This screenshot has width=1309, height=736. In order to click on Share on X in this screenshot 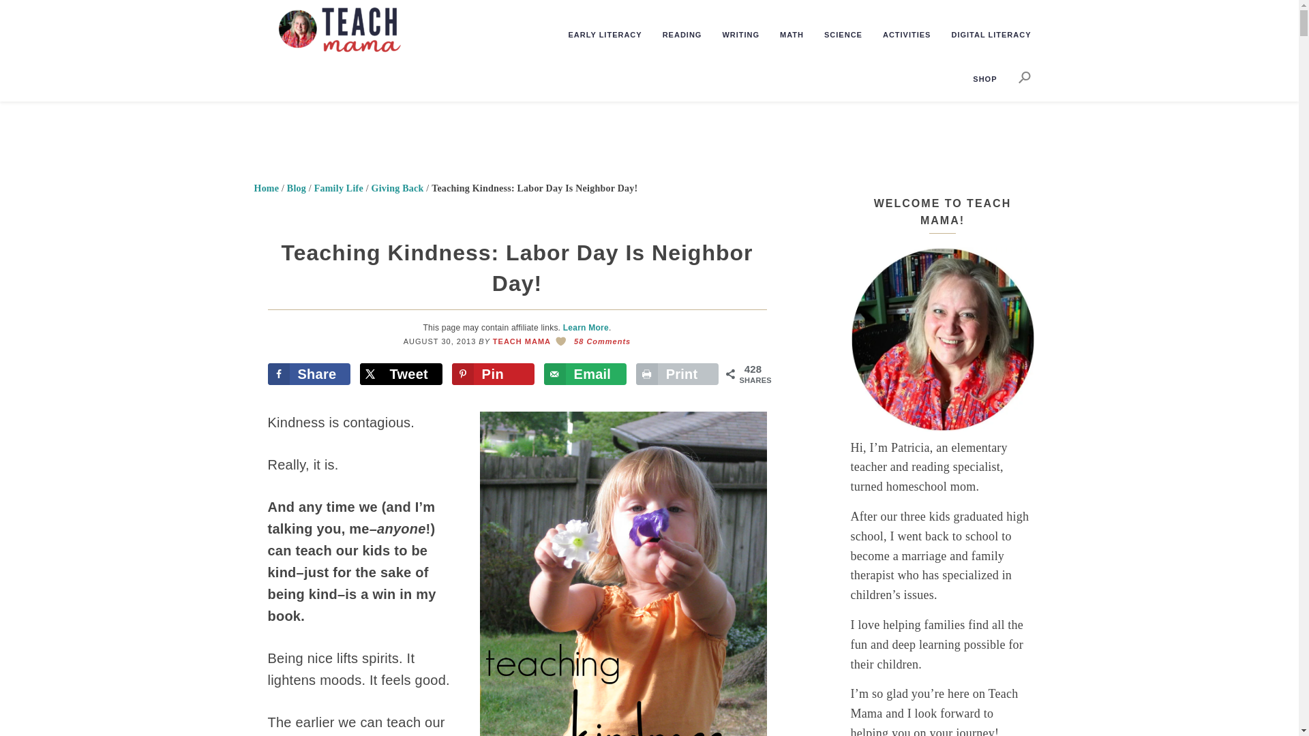, I will do `click(402, 373)`.